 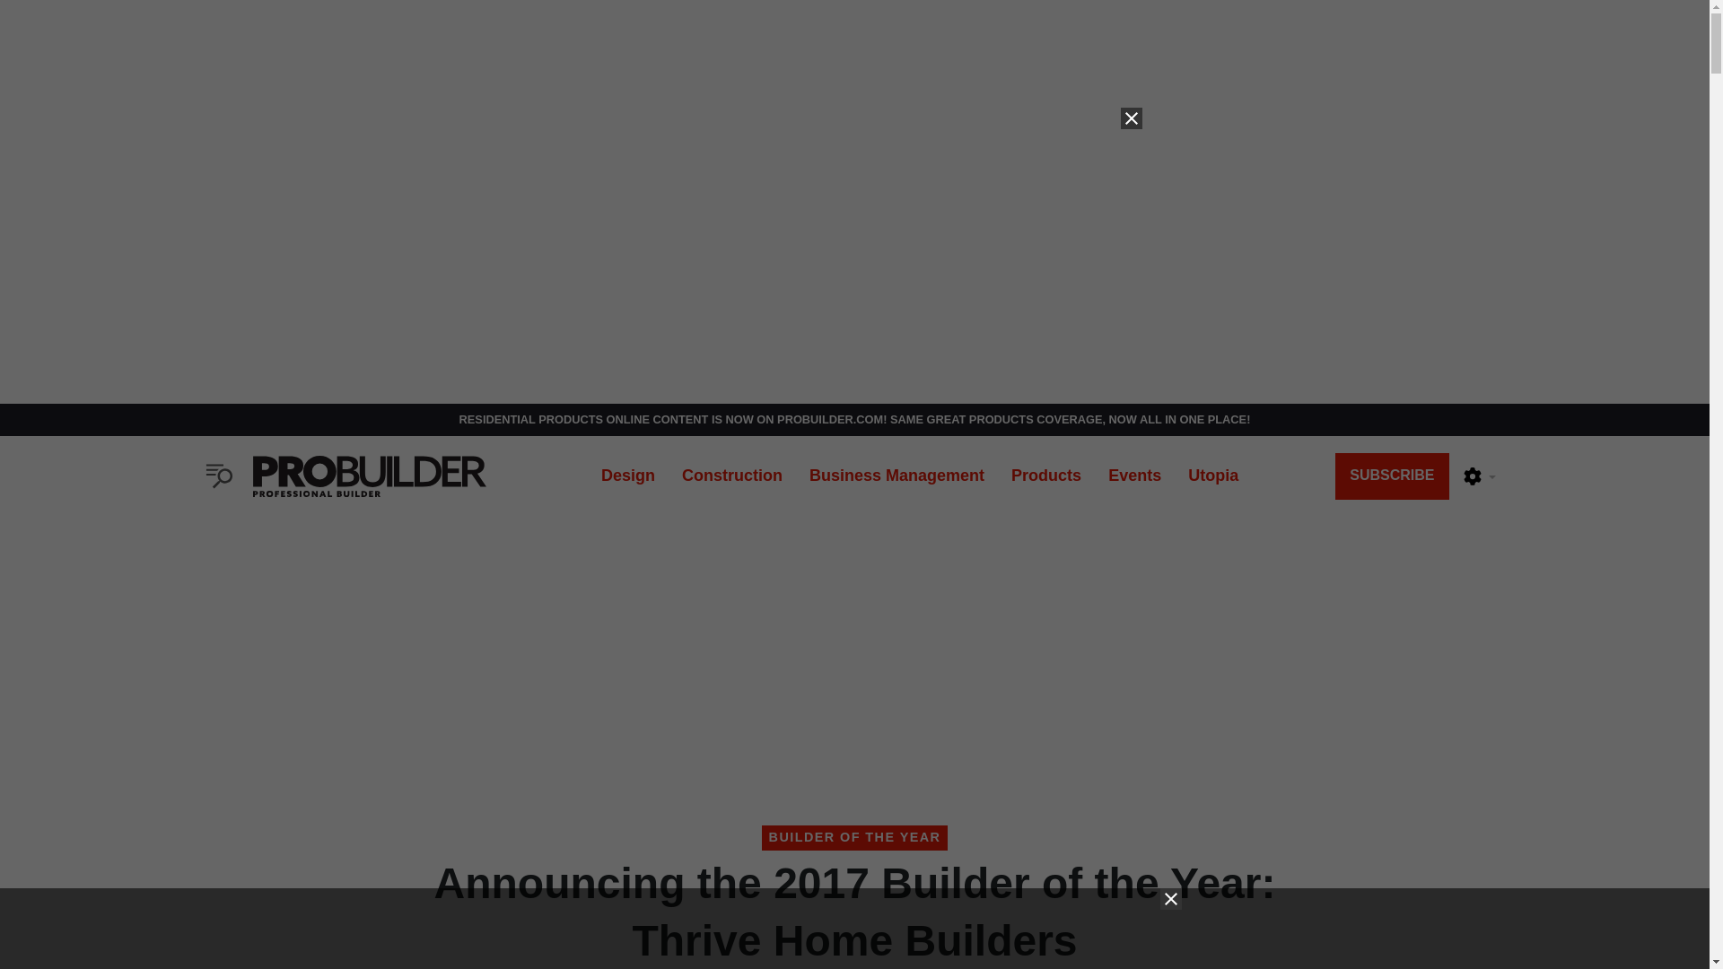 What do you see at coordinates (854, 838) in the screenshot?
I see `BUILDER OF THE YEAR` at bounding box center [854, 838].